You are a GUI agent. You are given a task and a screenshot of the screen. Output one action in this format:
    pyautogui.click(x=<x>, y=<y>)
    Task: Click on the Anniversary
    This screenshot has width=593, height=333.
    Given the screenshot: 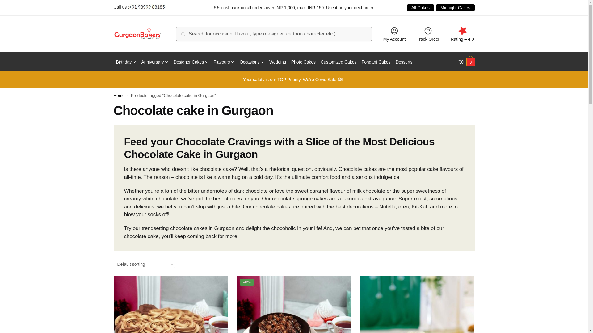 What is the action you would take?
    pyautogui.click(x=155, y=62)
    